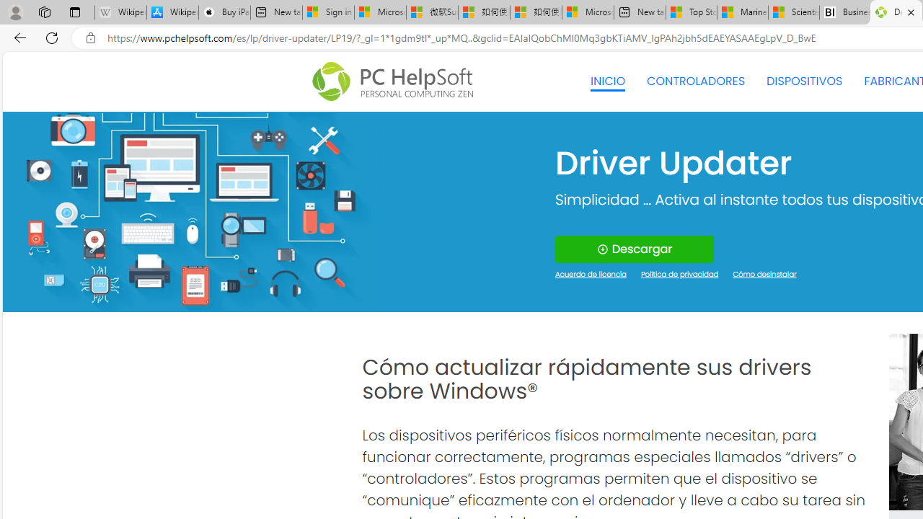 This screenshot has height=519, width=923. What do you see at coordinates (397, 81) in the screenshot?
I see `Logo Personal Computing` at bounding box center [397, 81].